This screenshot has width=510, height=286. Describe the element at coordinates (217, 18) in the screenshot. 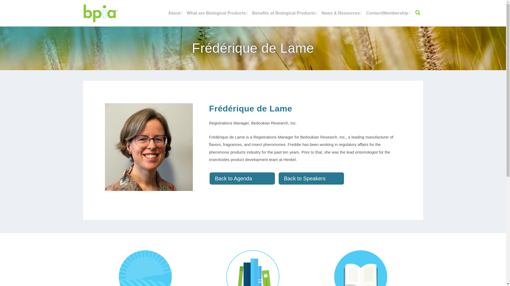

I see `What are Biological Products` at that location.